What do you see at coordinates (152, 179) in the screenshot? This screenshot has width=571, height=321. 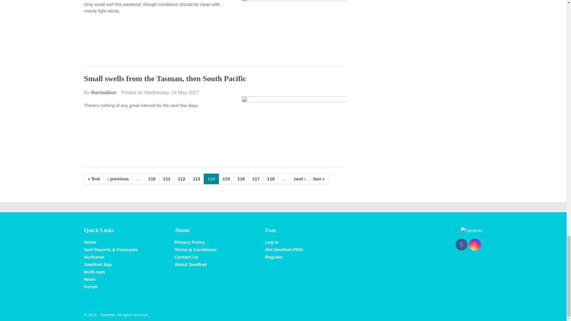 I see `110` at bounding box center [152, 179].